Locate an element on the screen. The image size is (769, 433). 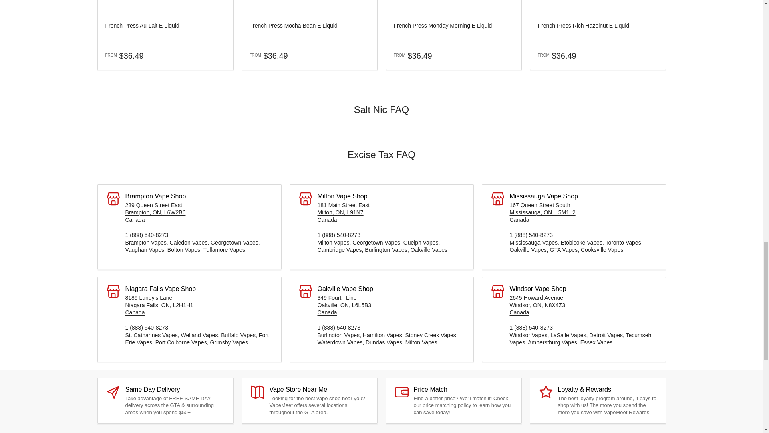
Windsor Vape Shop E-Cigarette E-Liquid Stores is located at coordinates (537, 305).